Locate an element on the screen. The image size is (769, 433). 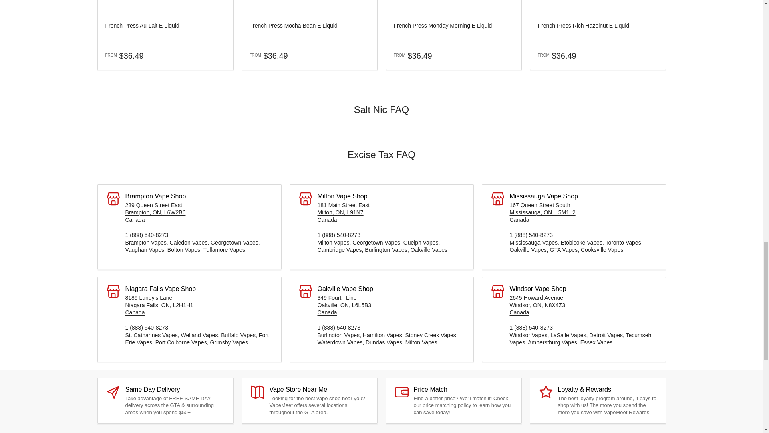
Windsor Vape Shop E-Cigarette E-Liquid Stores is located at coordinates (537, 305).